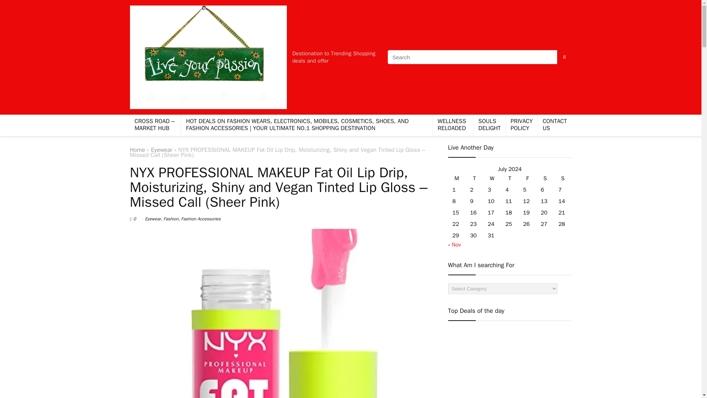 This screenshot has height=398, width=707. I want to click on 0, so click(134, 219).